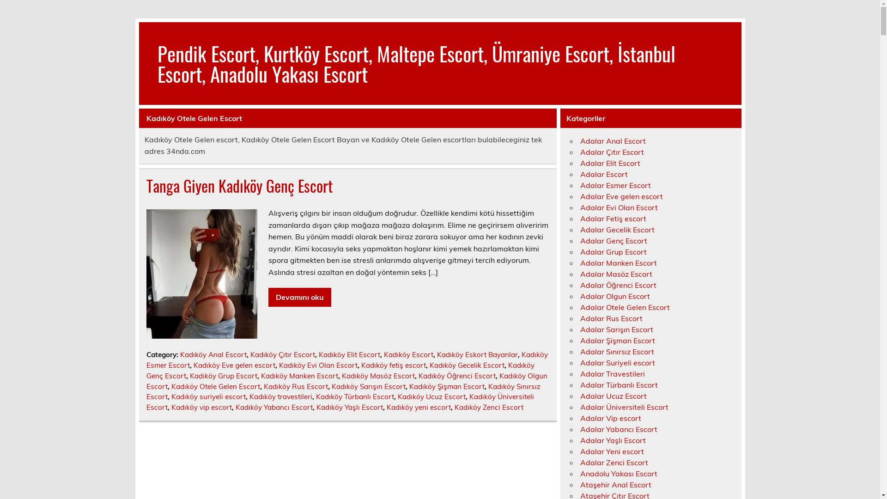 This screenshot has width=887, height=499. I want to click on Adalar Zenci Escort, so click(614, 462).